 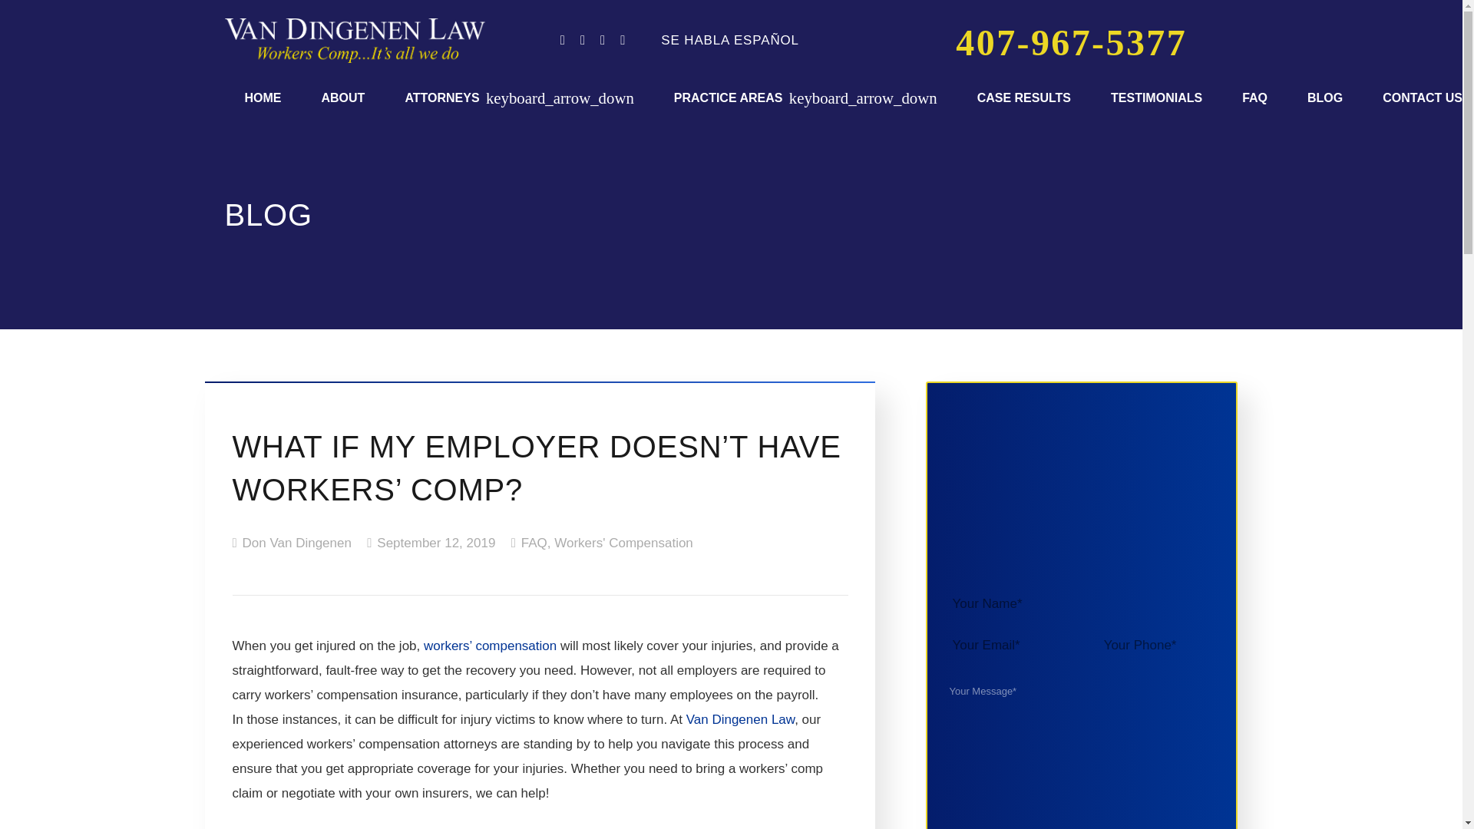 I want to click on Workers' Compensation, so click(x=623, y=543).